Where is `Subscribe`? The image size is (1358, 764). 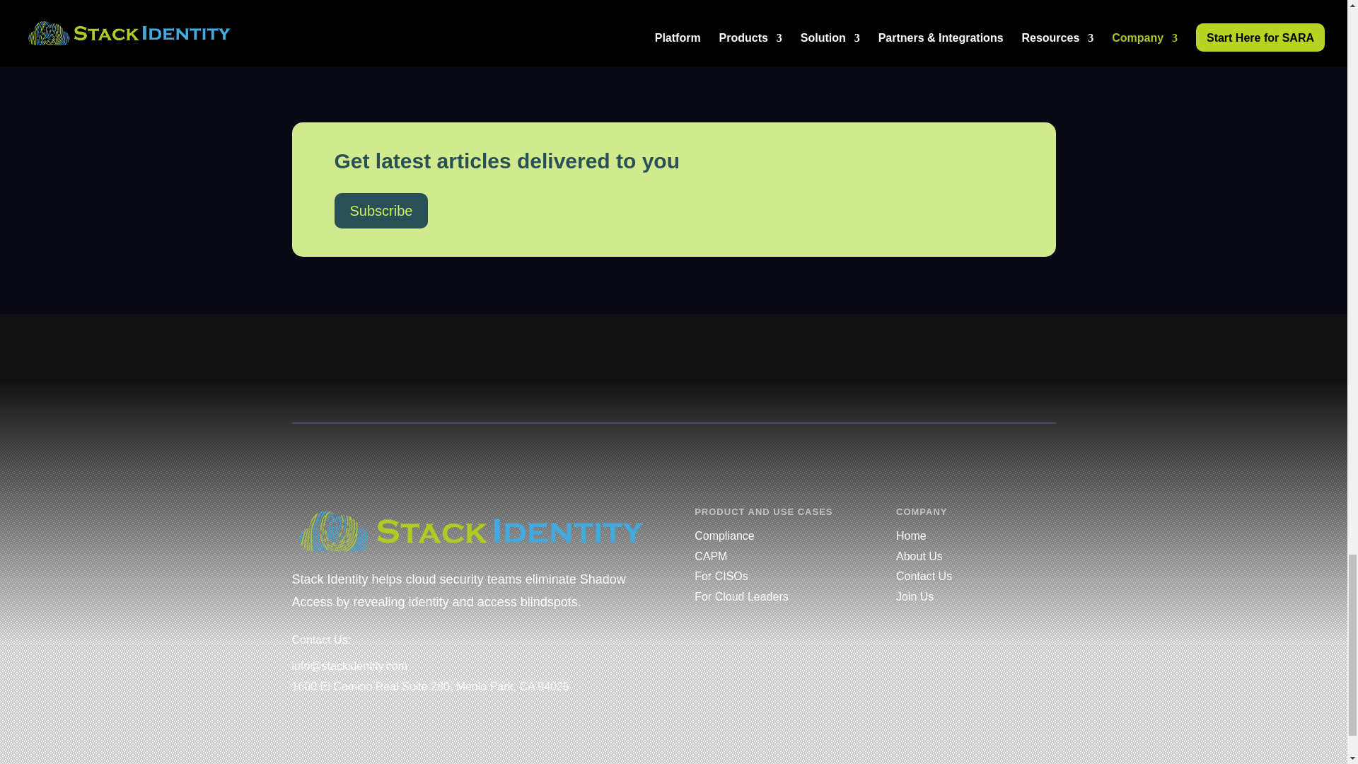
Subscribe is located at coordinates (381, 211).